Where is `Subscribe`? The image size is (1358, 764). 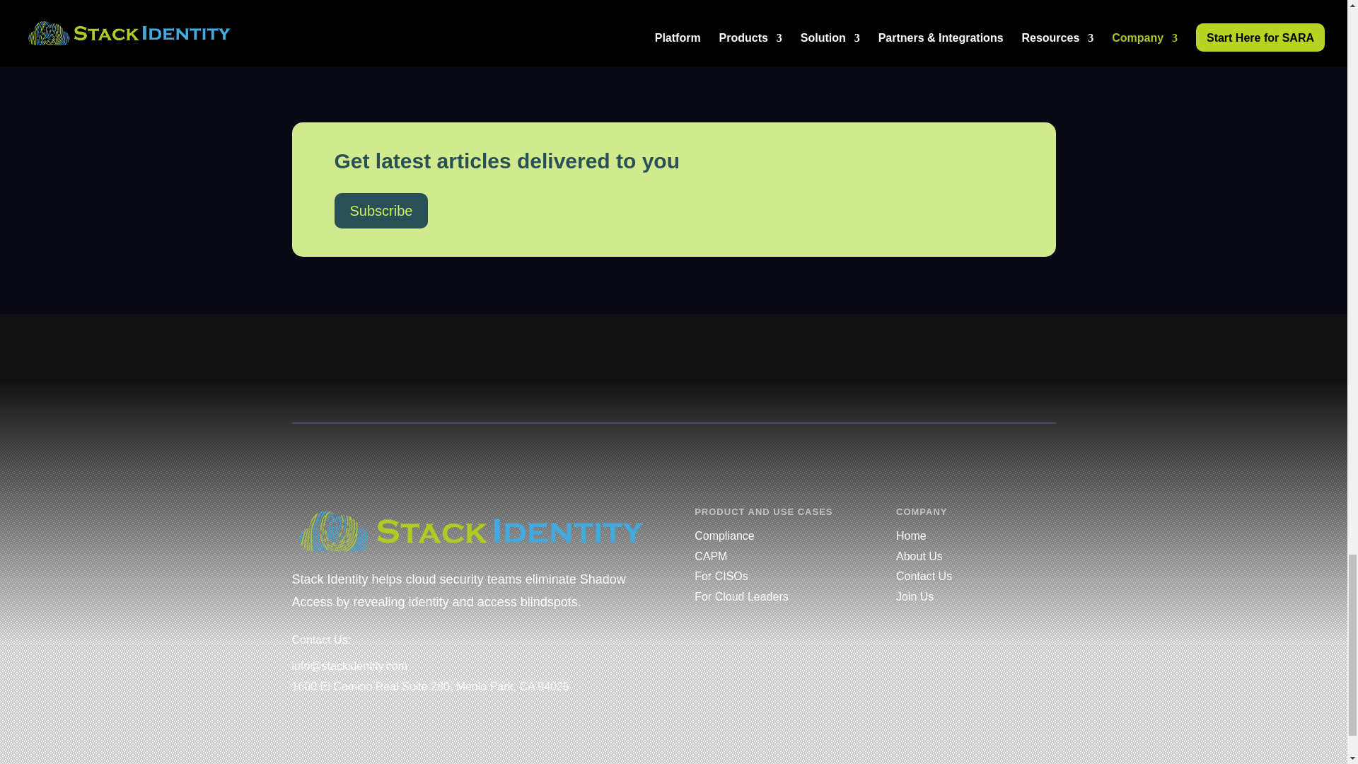
Subscribe is located at coordinates (381, 211).